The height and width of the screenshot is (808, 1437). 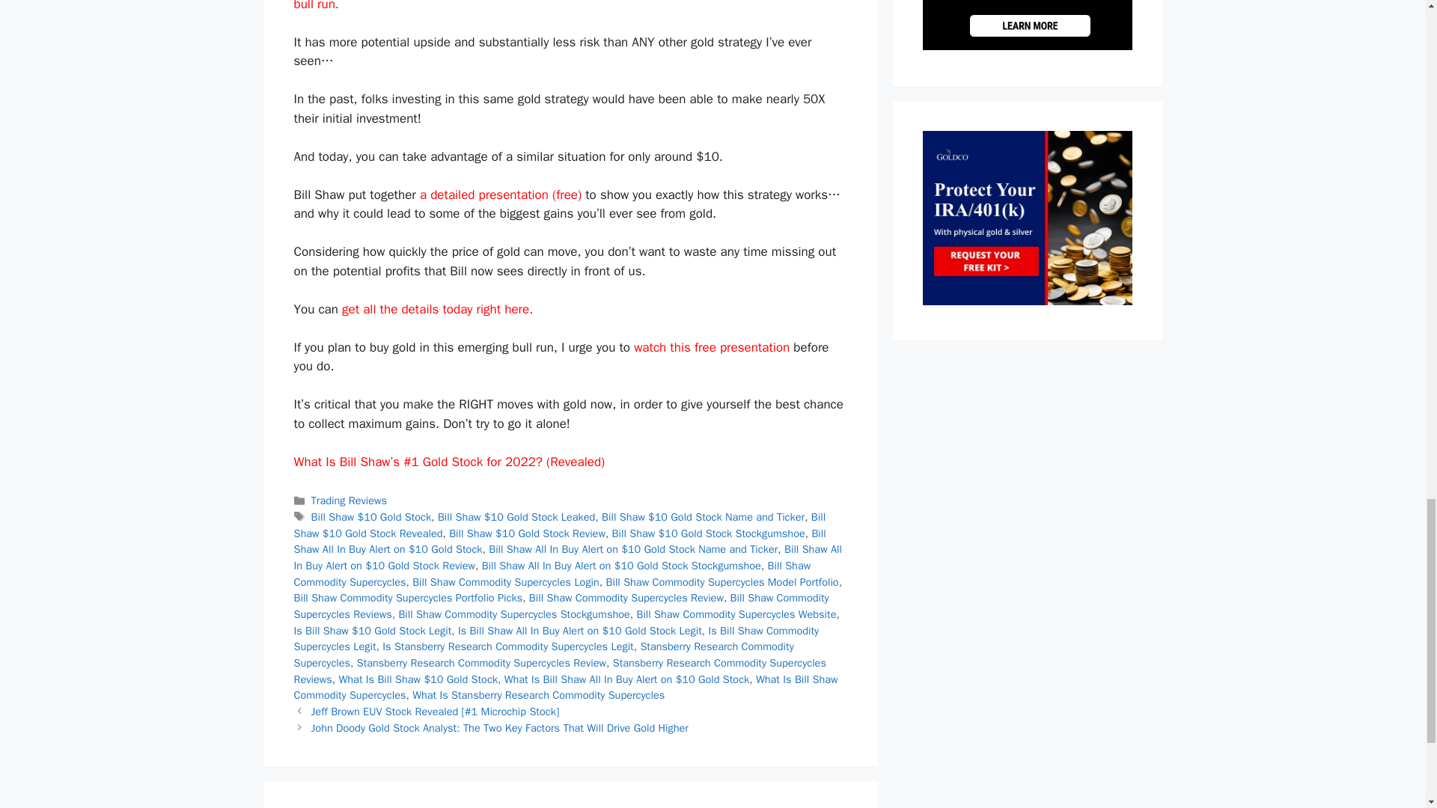 I want to click on Bill Shaw Commodity Supercycles, so click(x=551, y=574).